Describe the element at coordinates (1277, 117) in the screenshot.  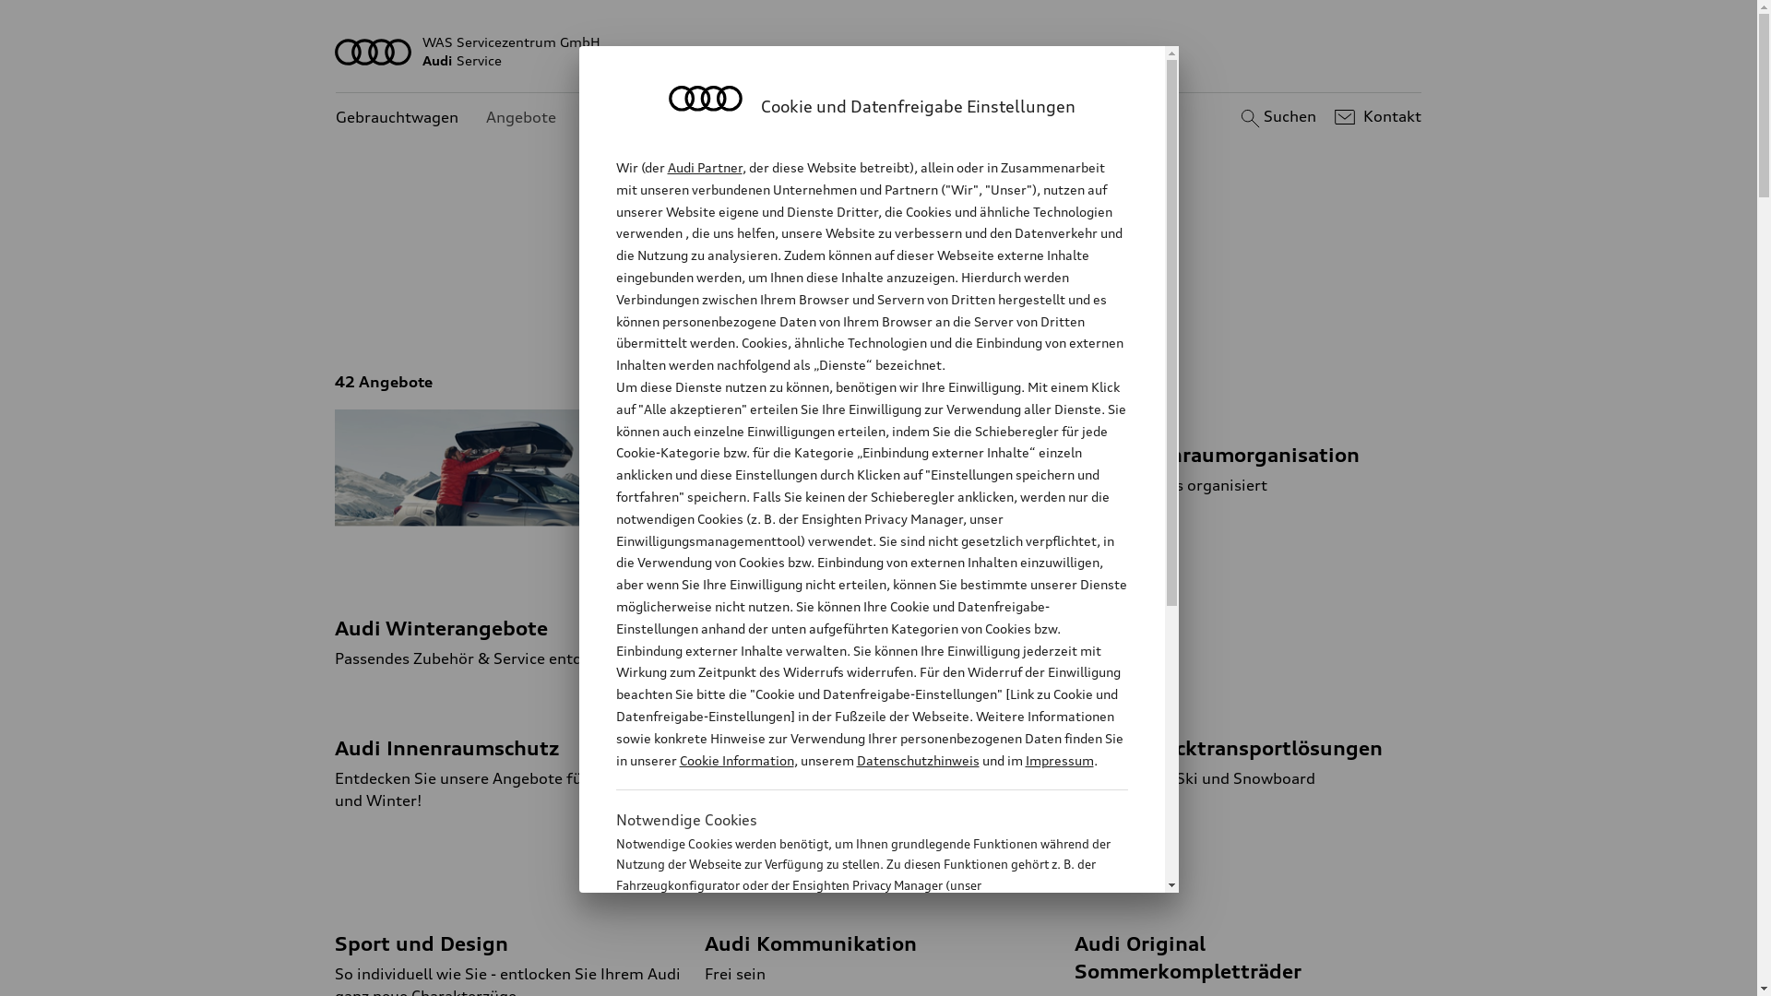
I see `Suchen` at that location.